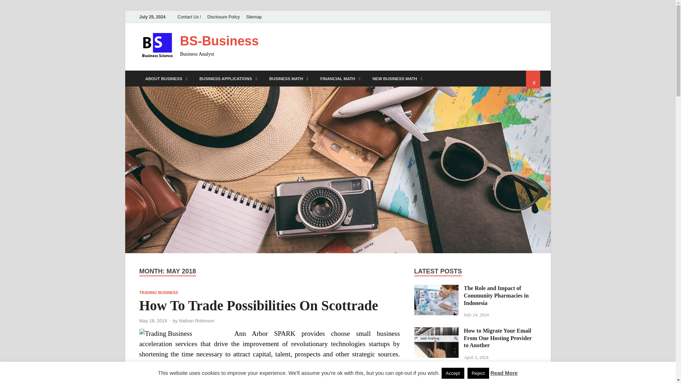 The width and height of the screenshot is (681, 383). Describe the element at coordinates (219, 41) in the screenshot. I see `BS-Business` at that location.